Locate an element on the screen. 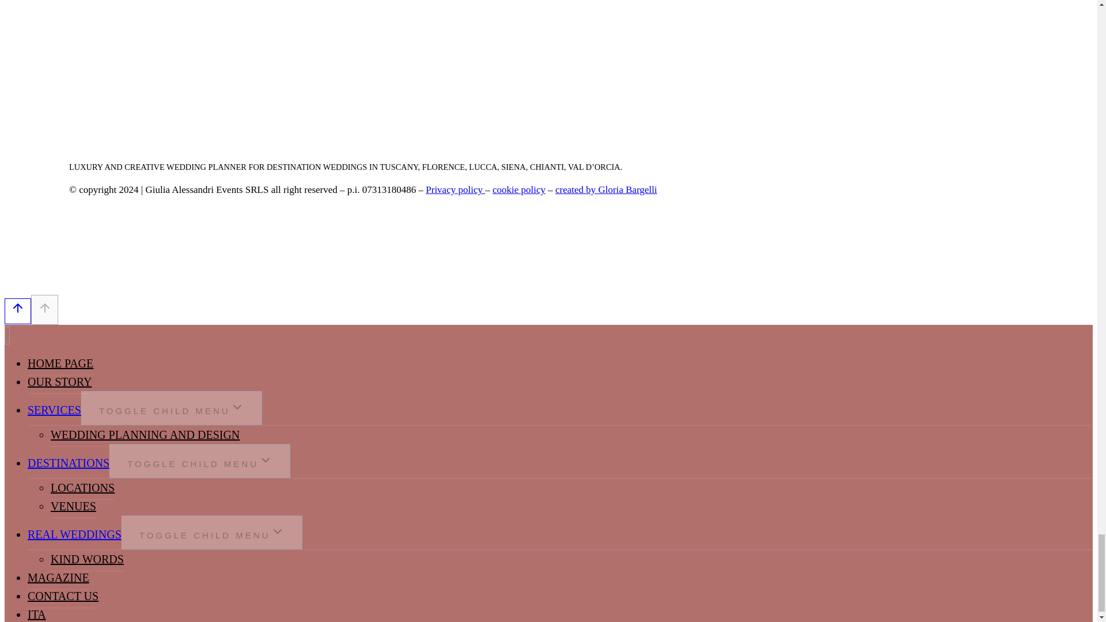 The height and width of the screenshot is (622, 1106). EXPAND is located at coordinates (265, 460).